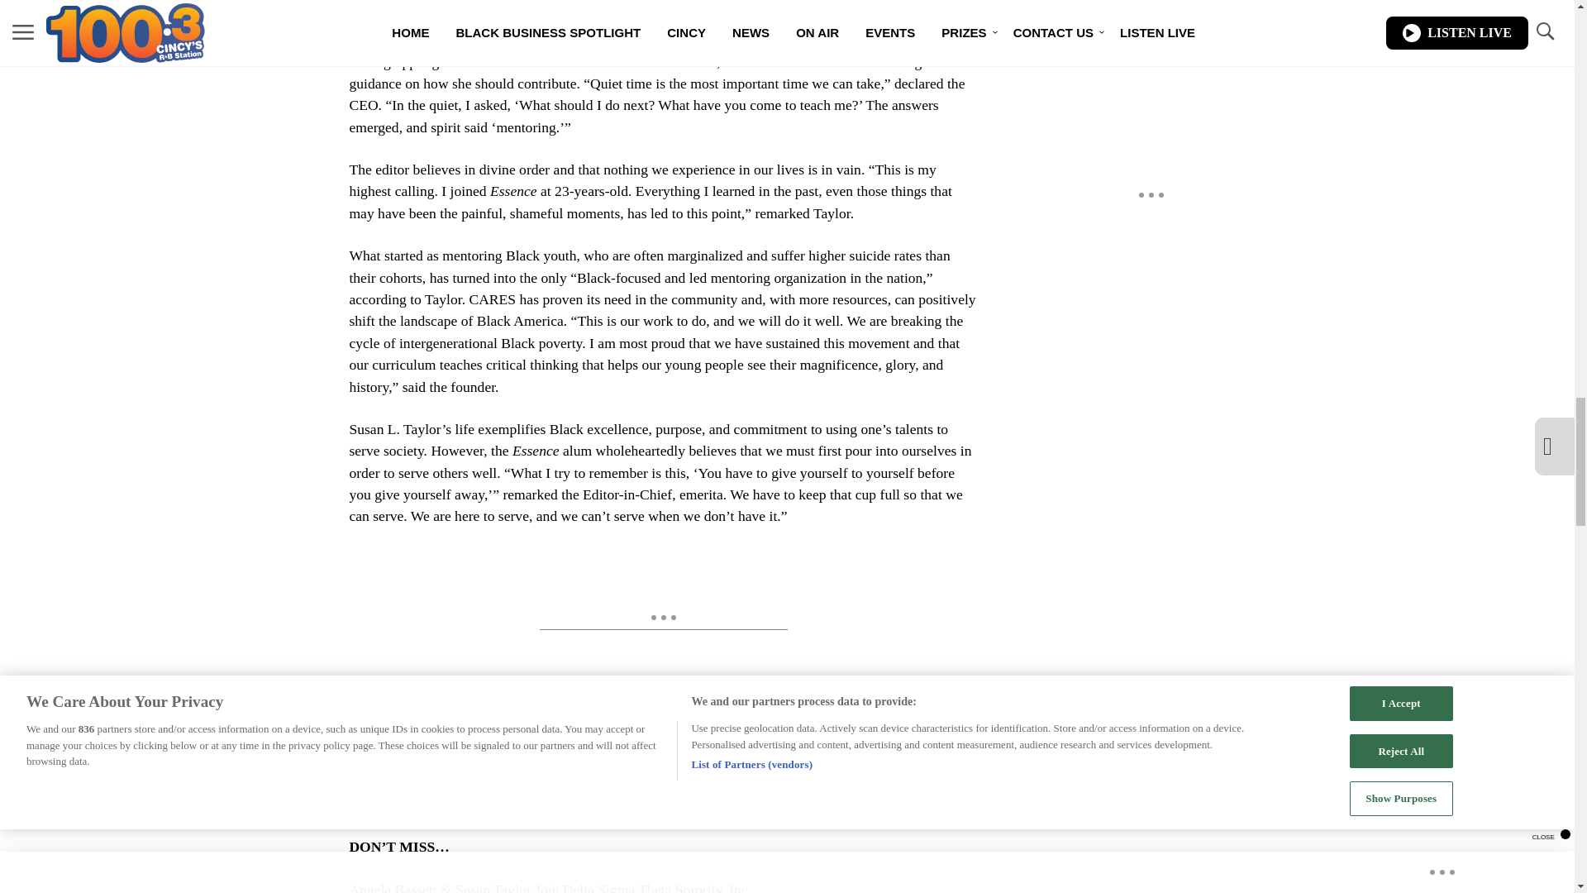 The height and width of the screenshot is (893, 1587). What do you see at coordinates (748, 739) in the screenshot?
I see `Sherri Shepard` at bounding box center [748, 739].